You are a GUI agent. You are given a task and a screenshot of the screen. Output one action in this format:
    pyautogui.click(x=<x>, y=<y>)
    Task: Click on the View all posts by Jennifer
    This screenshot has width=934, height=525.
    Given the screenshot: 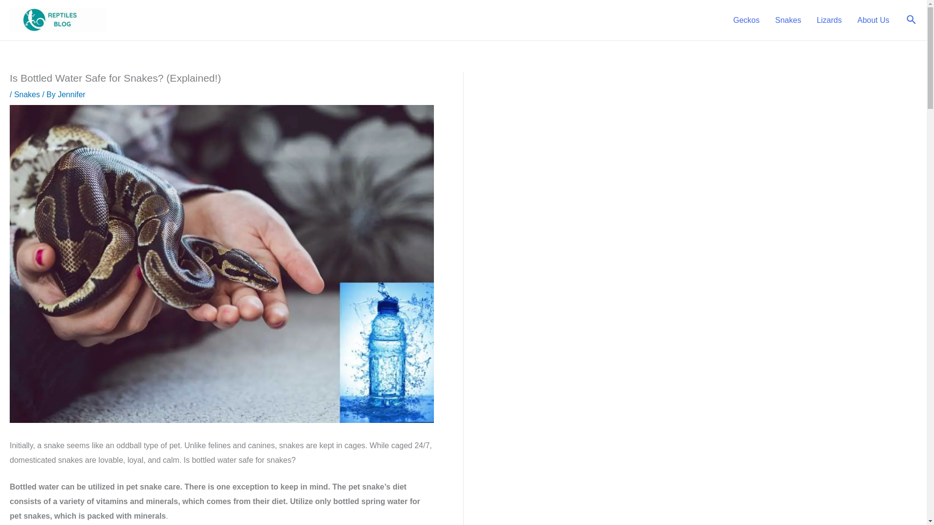 What is the action you would take?
    pyautogui.click(x=72, y=94)
    